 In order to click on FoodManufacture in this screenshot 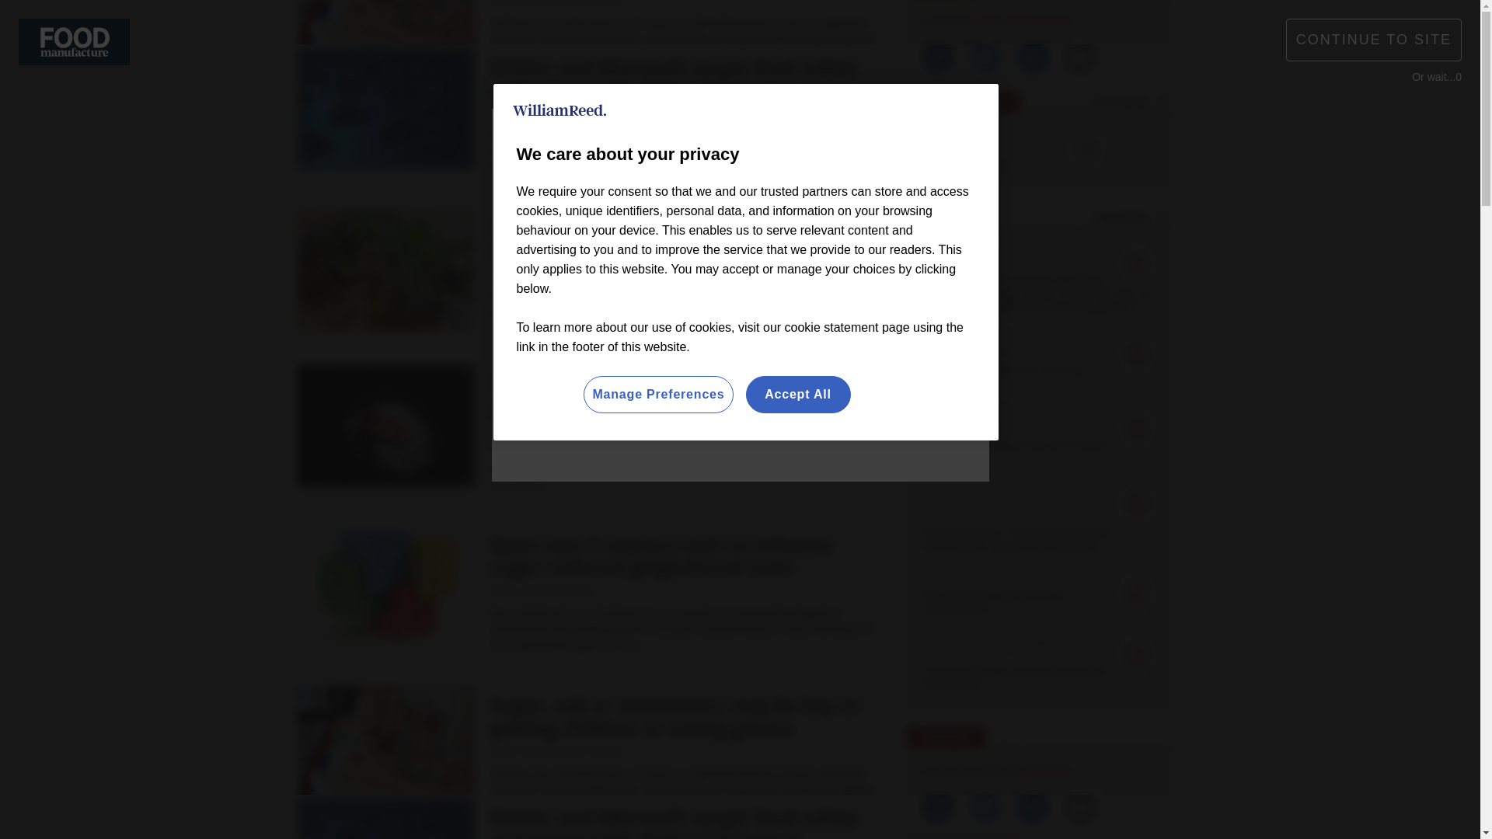, I will do `click(74, 40)`.